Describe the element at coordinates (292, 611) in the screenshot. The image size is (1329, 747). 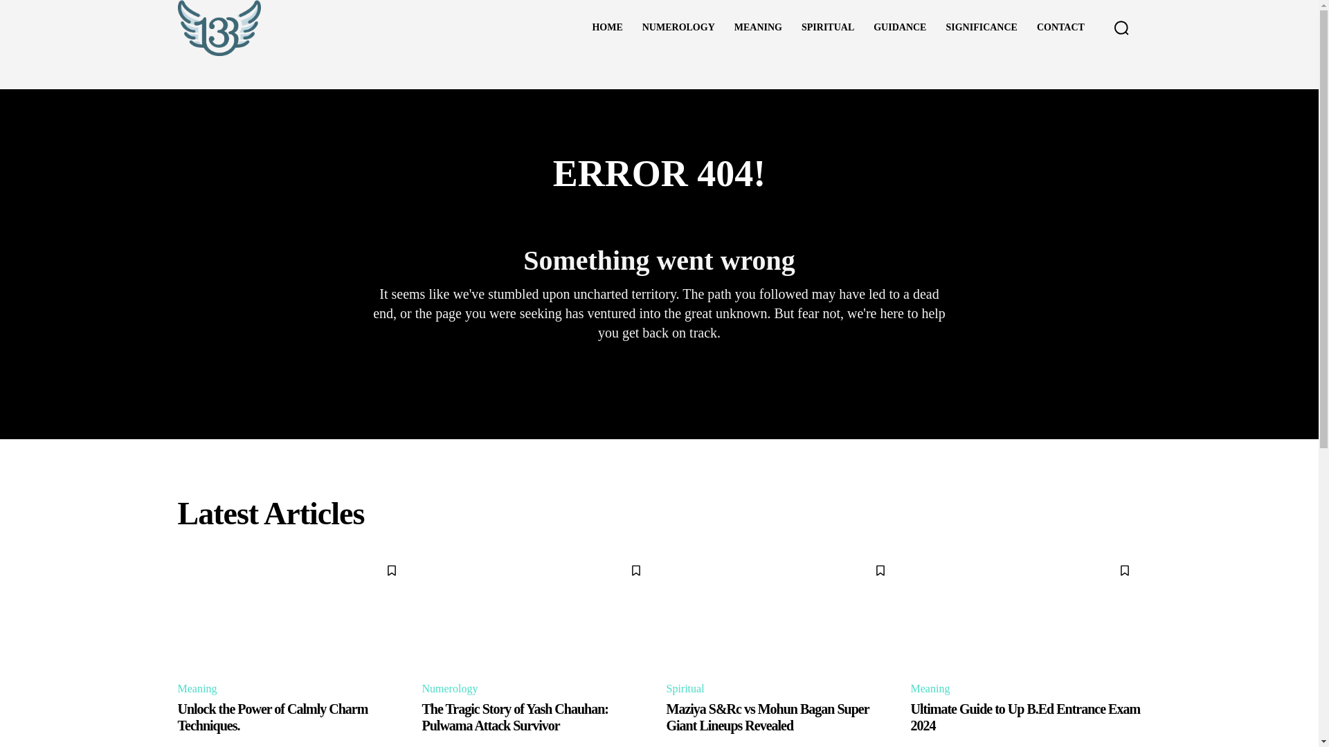
I see `Unlock the Power of Calmly Charm Techniques.` at that location.